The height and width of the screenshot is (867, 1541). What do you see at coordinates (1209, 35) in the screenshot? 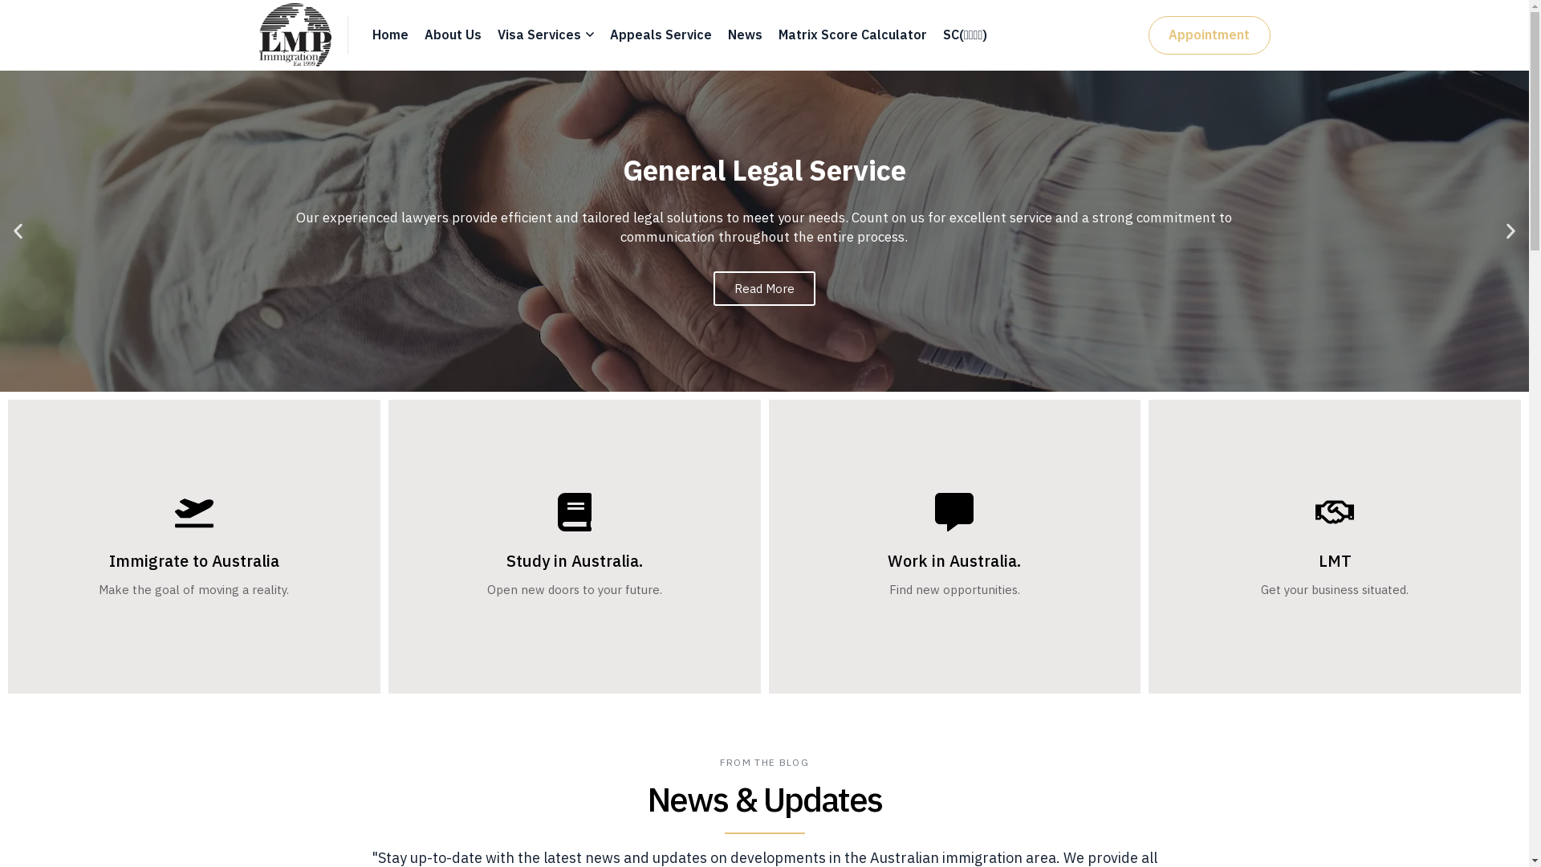
I see `Appointment` at bounding box center [1209, 35].